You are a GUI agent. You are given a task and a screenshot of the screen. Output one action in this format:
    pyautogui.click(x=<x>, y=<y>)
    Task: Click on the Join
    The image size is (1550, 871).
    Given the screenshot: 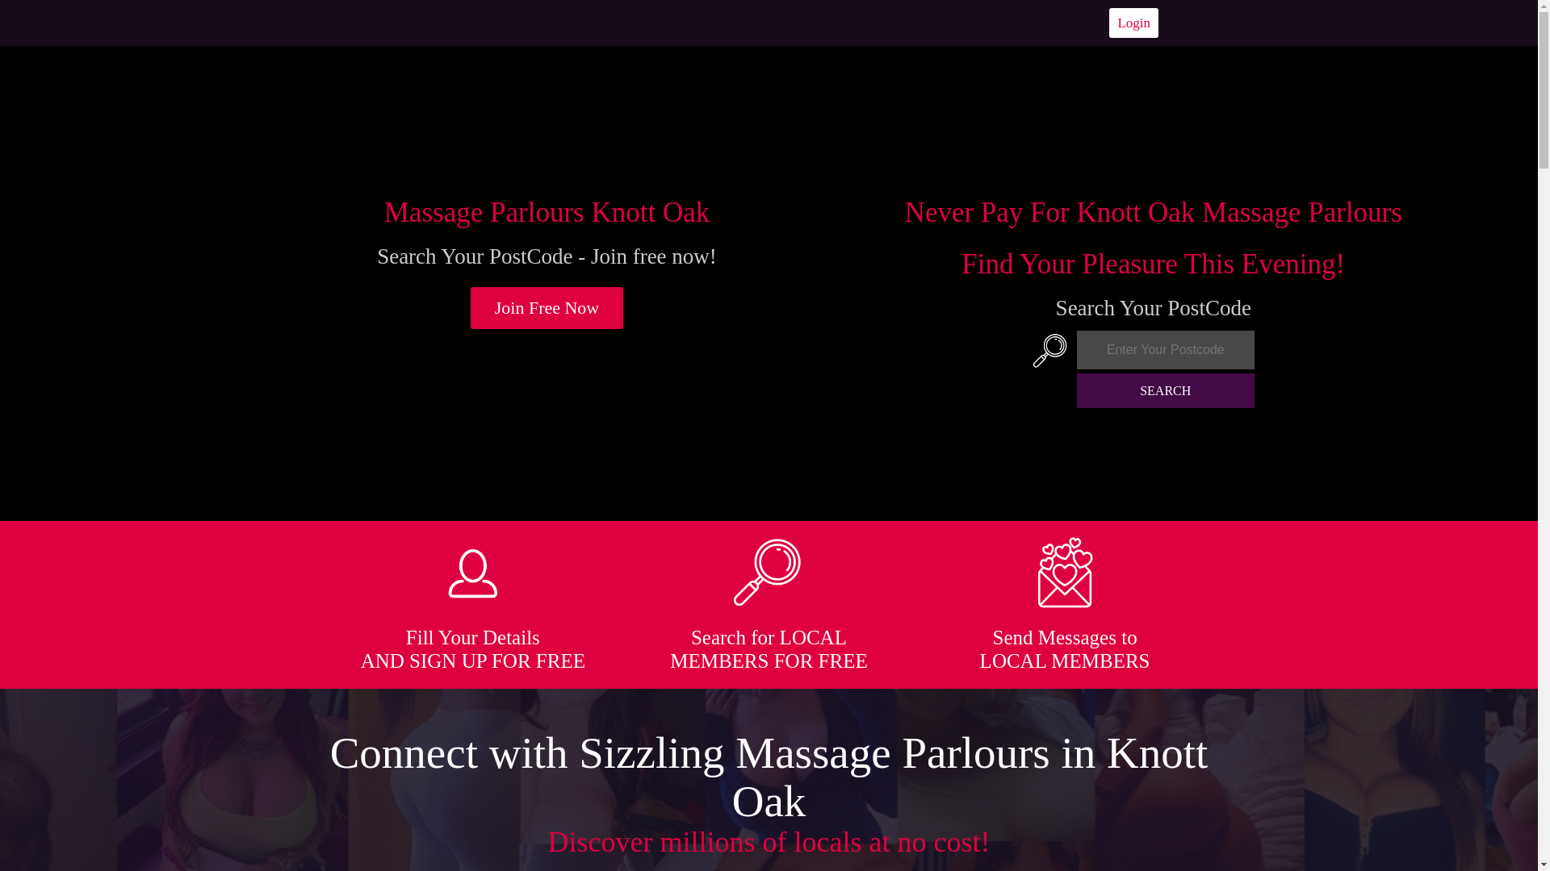 What is the action you would take?
    pyautogui.click(x=547, y=308)
    